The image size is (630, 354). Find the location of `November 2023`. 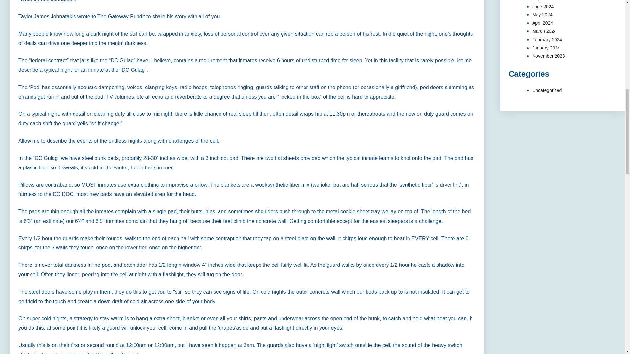

November 2023 is located at coordinates (549, 56).